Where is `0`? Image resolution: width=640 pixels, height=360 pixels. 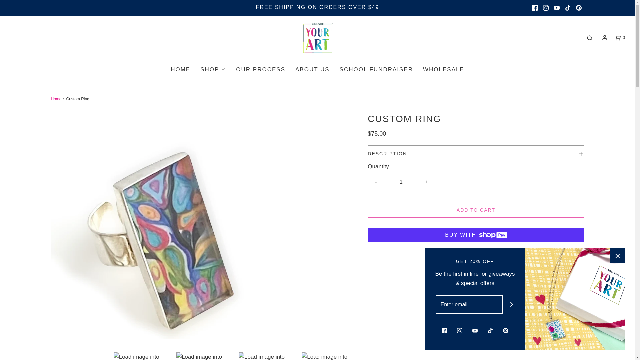 0 is located at coordinates (619, 38).